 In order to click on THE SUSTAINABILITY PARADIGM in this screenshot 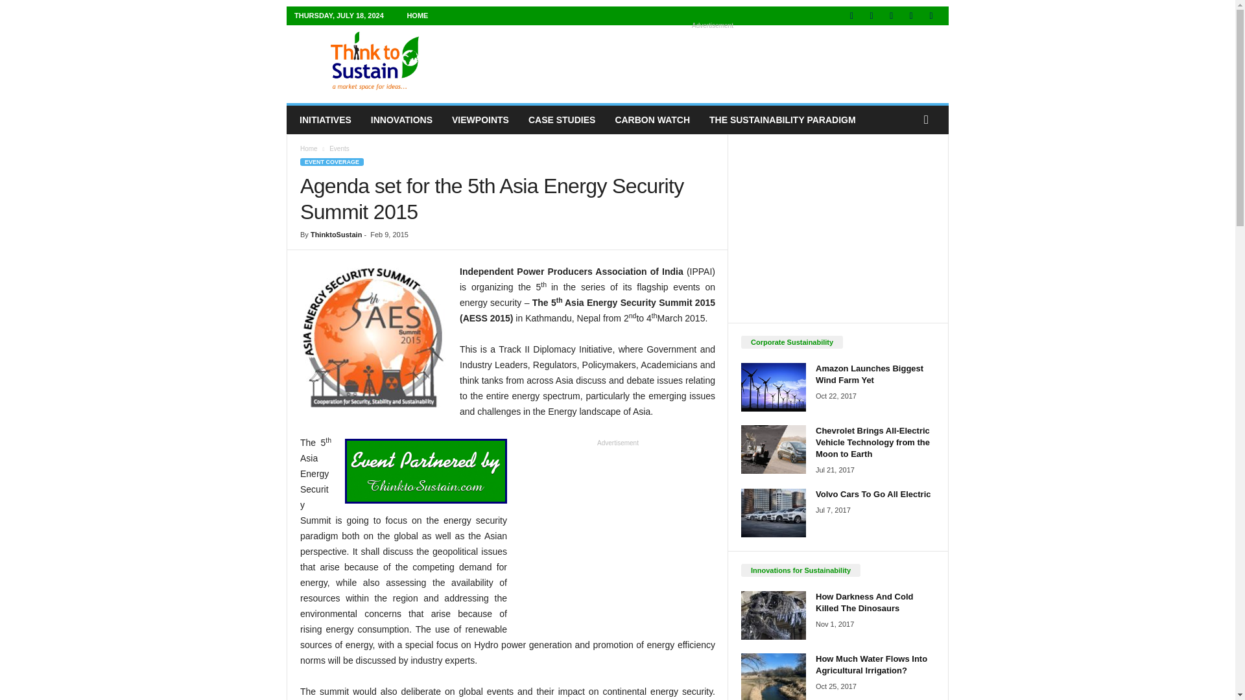, I will do `click(782, 120)`.